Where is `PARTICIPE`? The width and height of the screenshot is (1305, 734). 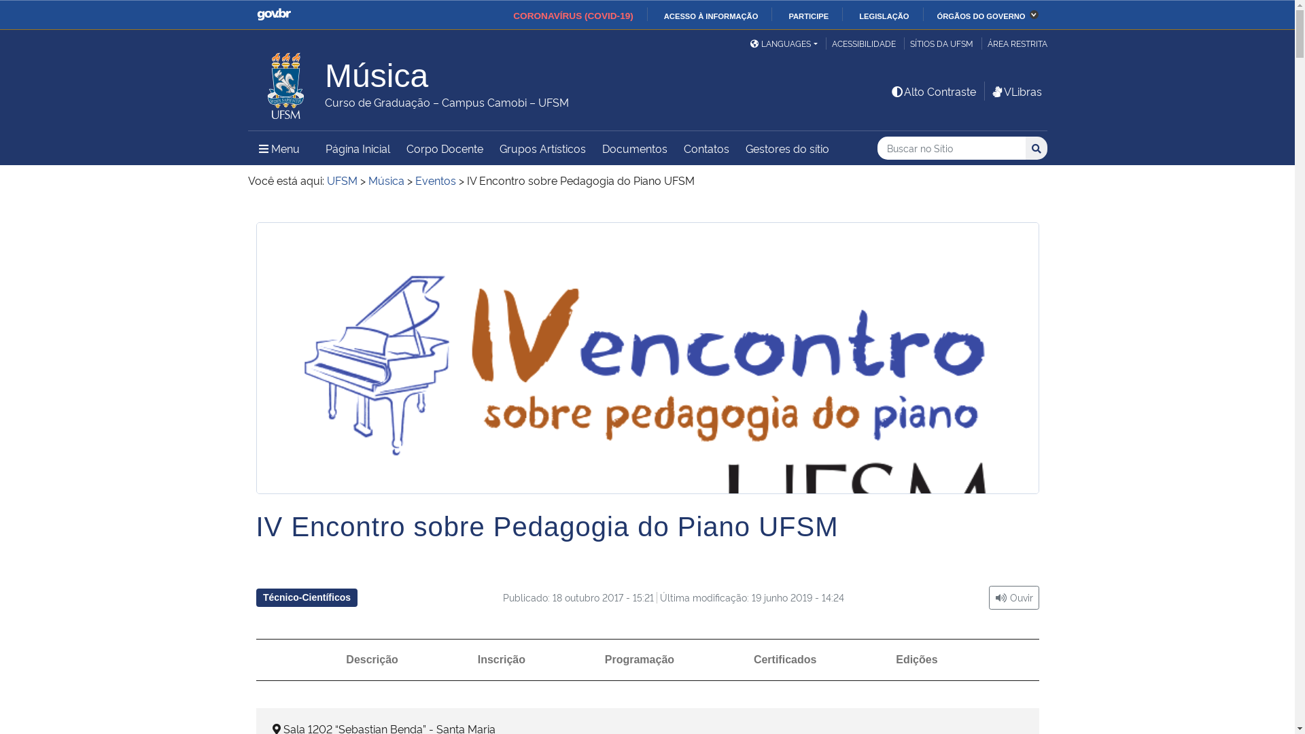 PARTICIPE is located at coordinates (803, 16).